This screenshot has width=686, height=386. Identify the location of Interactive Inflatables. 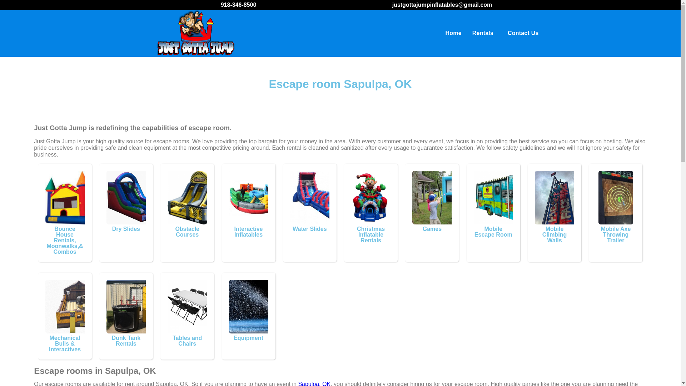
(255, 197).